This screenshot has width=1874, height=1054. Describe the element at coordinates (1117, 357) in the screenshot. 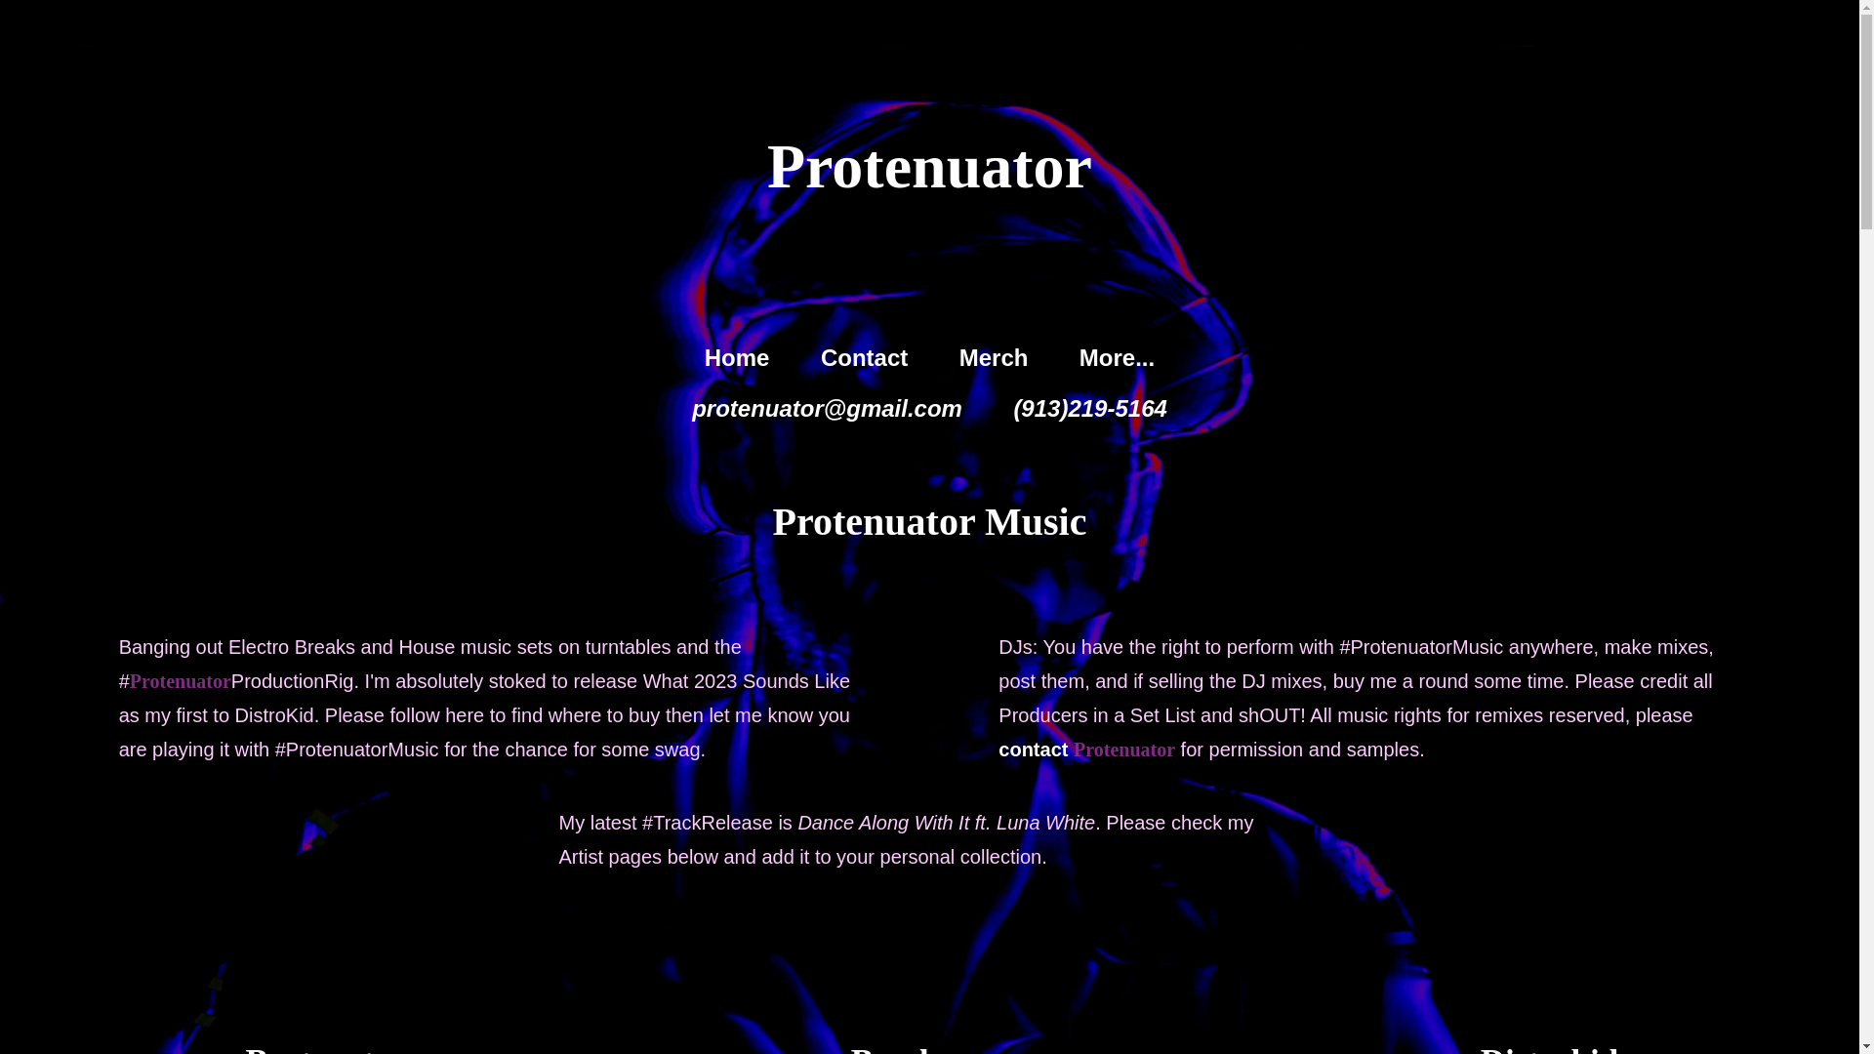

I see `More...` at that location.